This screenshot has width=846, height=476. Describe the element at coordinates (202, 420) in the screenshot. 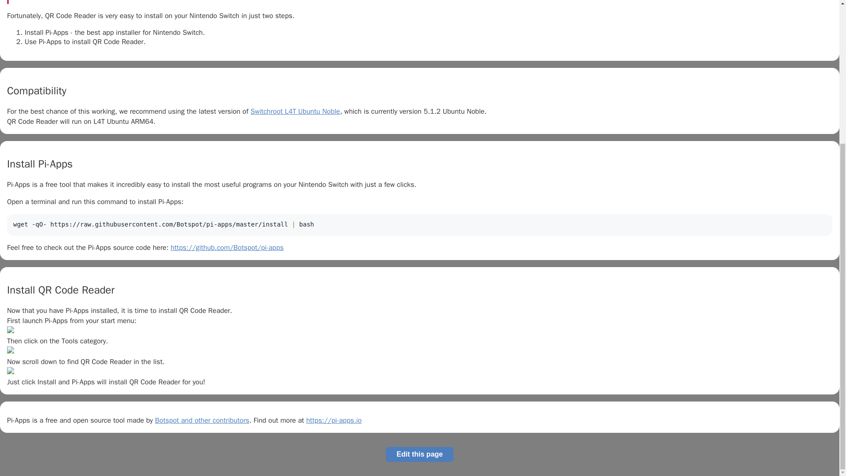

I see `Botspot and other contributors` at that location.